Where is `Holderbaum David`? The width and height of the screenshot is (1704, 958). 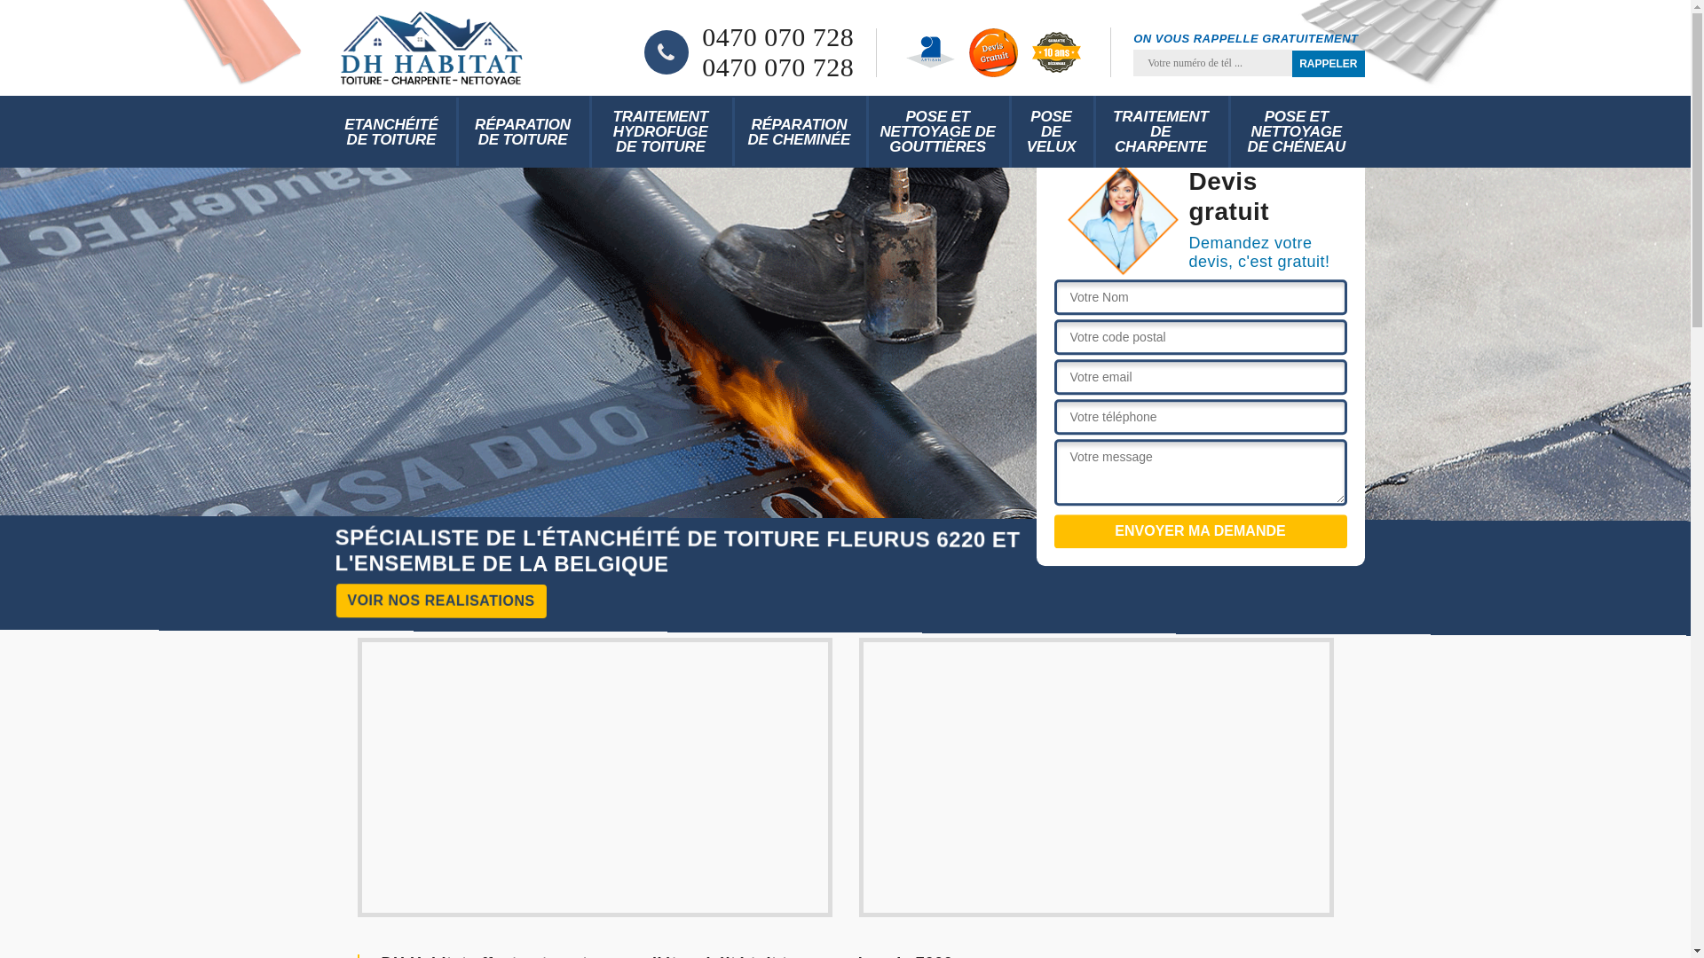
Holderbaum David is located at coordinates (431, 48).